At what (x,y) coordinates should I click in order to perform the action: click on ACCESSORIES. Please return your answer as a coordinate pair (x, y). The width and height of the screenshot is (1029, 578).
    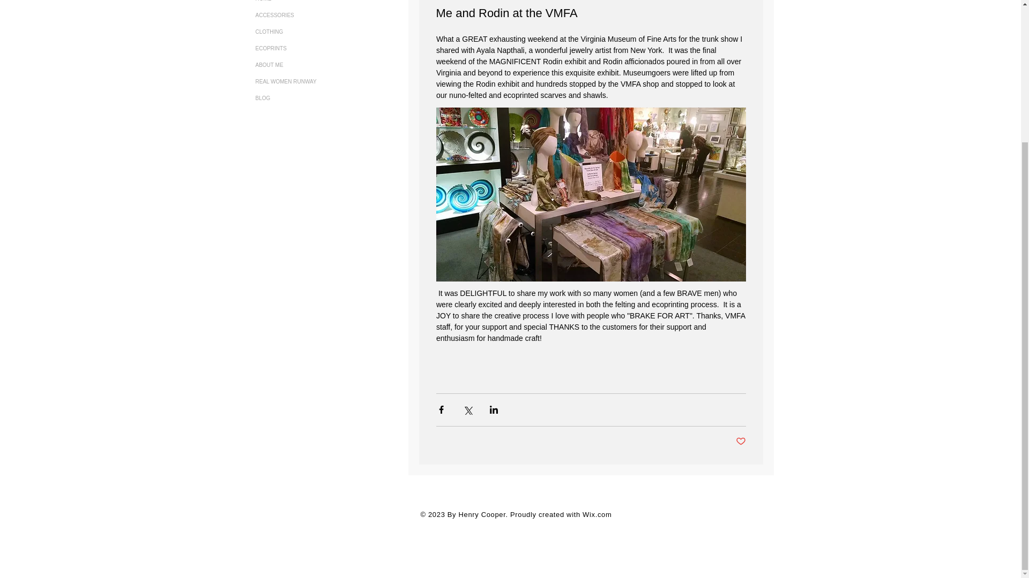
    Looking at the image, I should click on (301, 15).